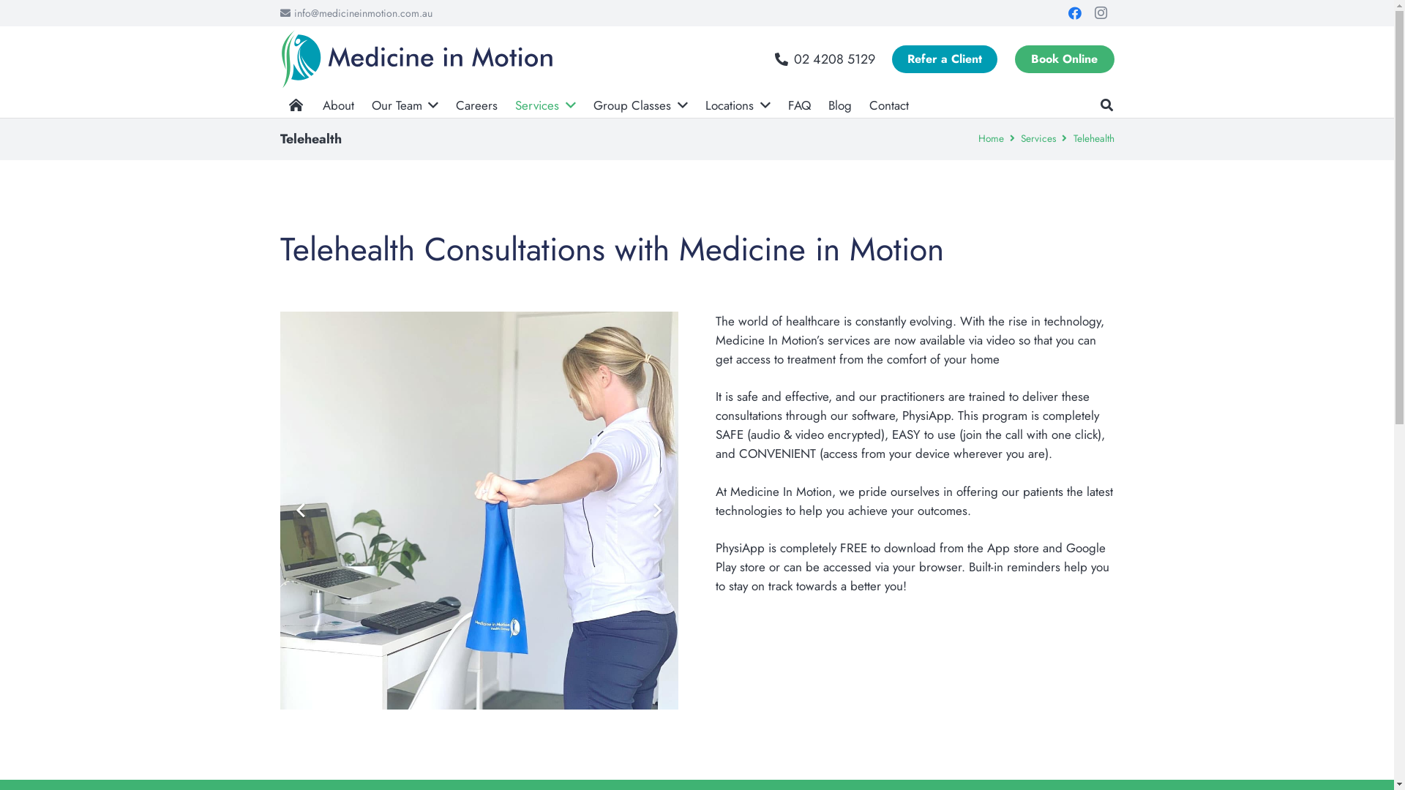  I want to click on Services, so click(1038, 138).